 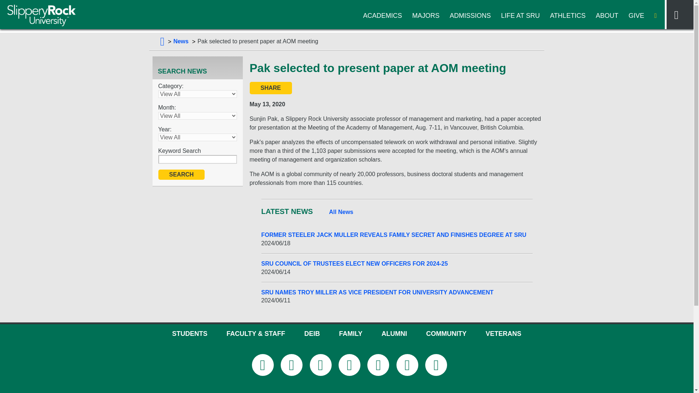 What do you see at coordinates (181, 174) in the screenshot?
I see `Search` at bounding box center [181, 174].